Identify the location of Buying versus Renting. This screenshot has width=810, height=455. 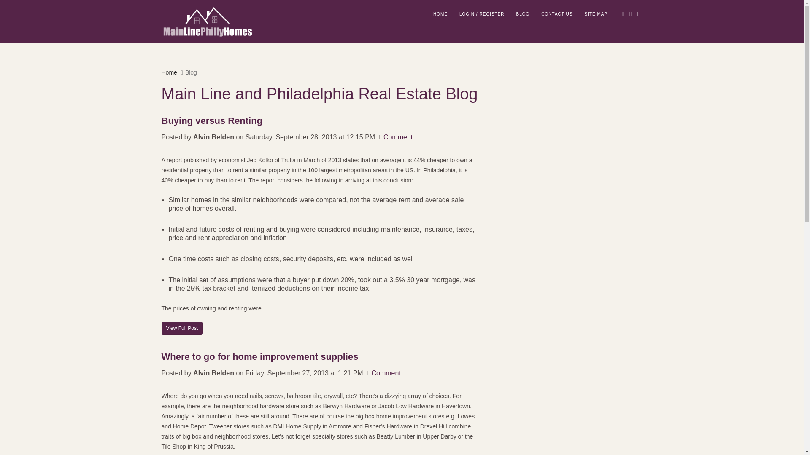
(182, 328).